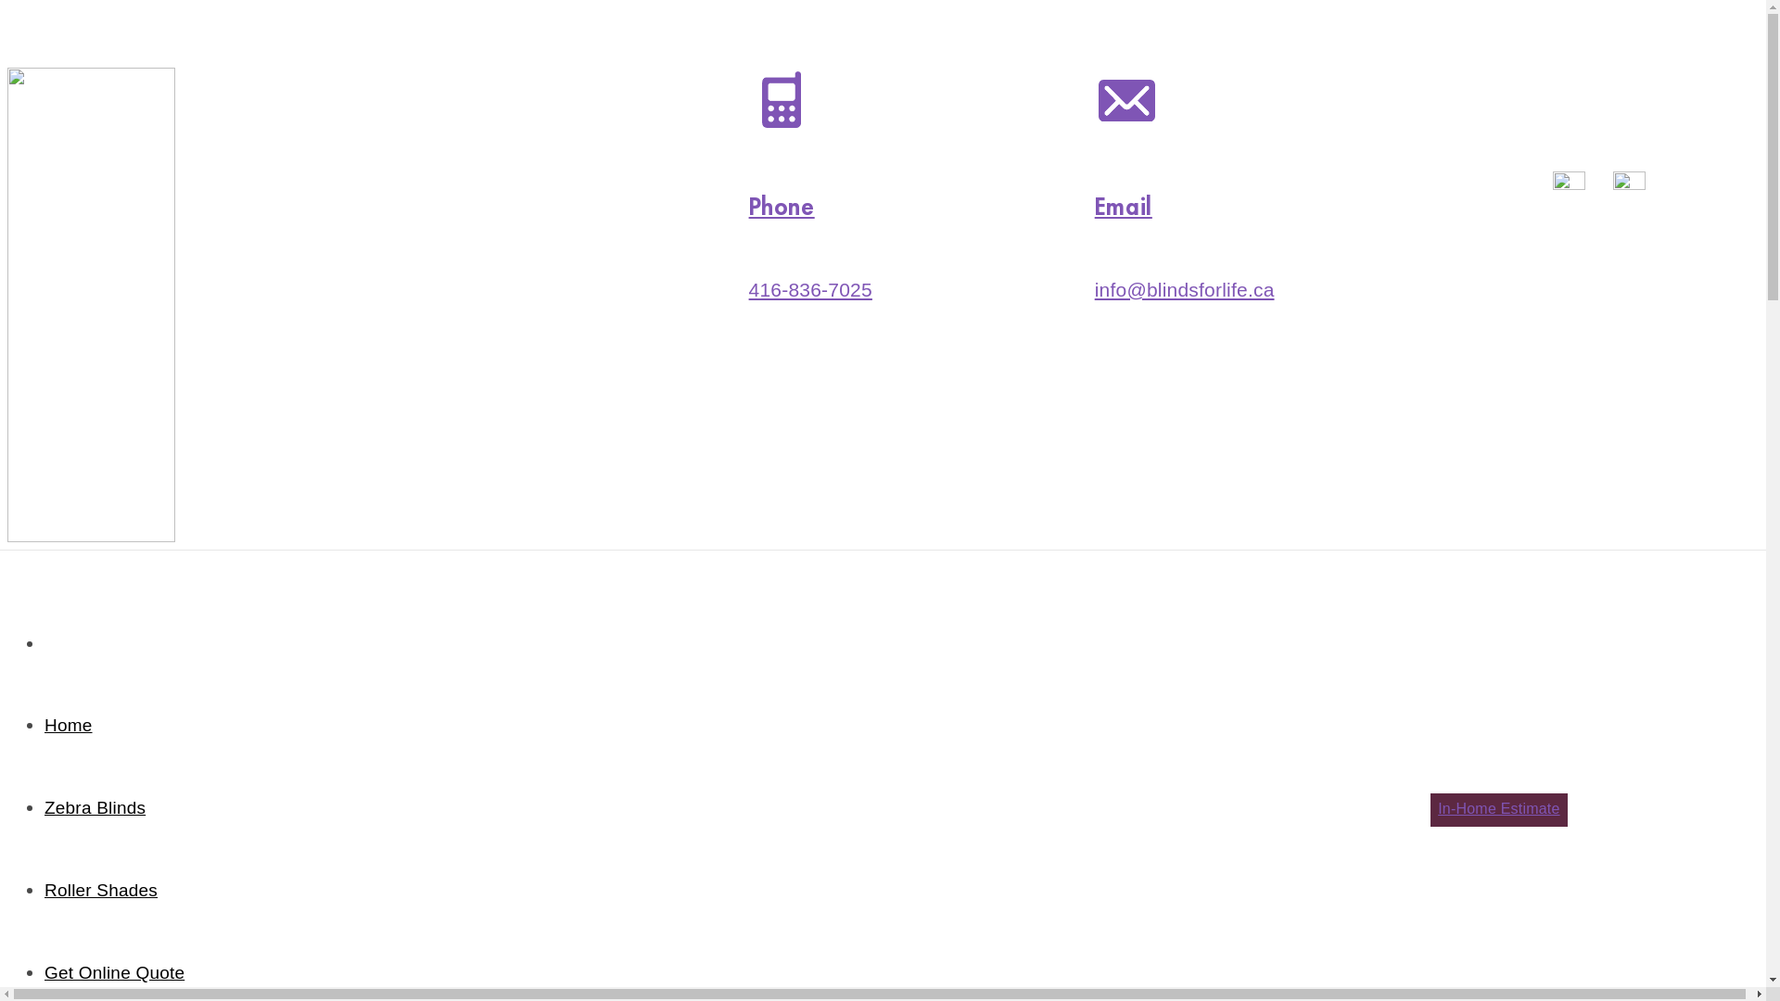 This screenshot has width=1780, height=1001. What do you see at coordinates (115, 973) in the screenshot?
I see `Get Online Quote` at bounding box center [115, 973].